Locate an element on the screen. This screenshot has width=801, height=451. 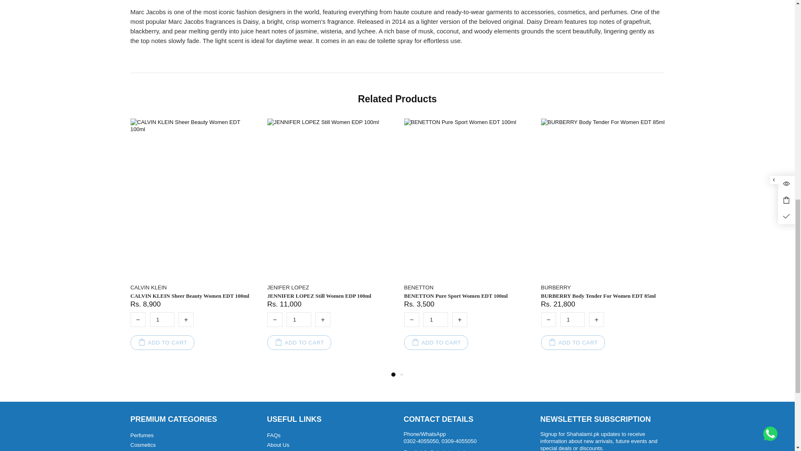
1 is located at coordinates (435, 320).